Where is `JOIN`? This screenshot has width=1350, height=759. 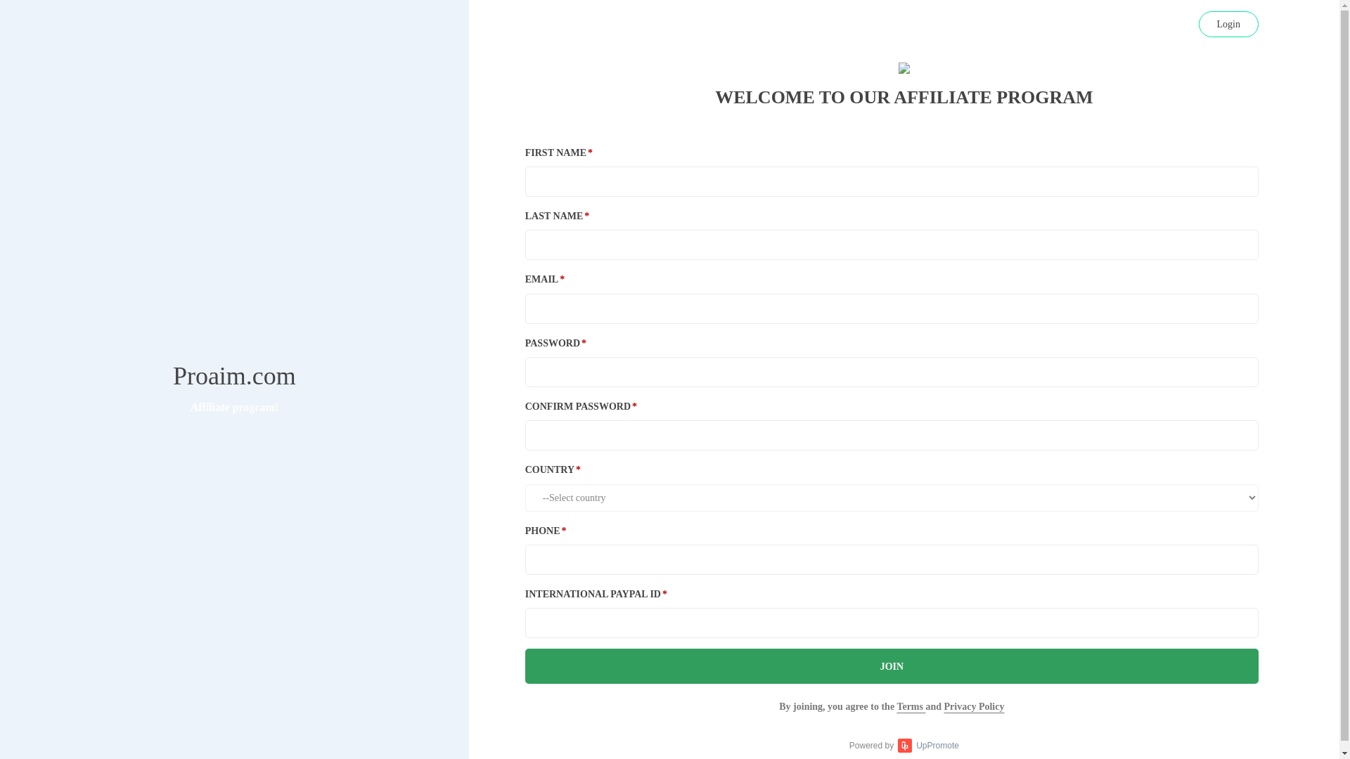 JOIN is located at coordinates (892, 666).